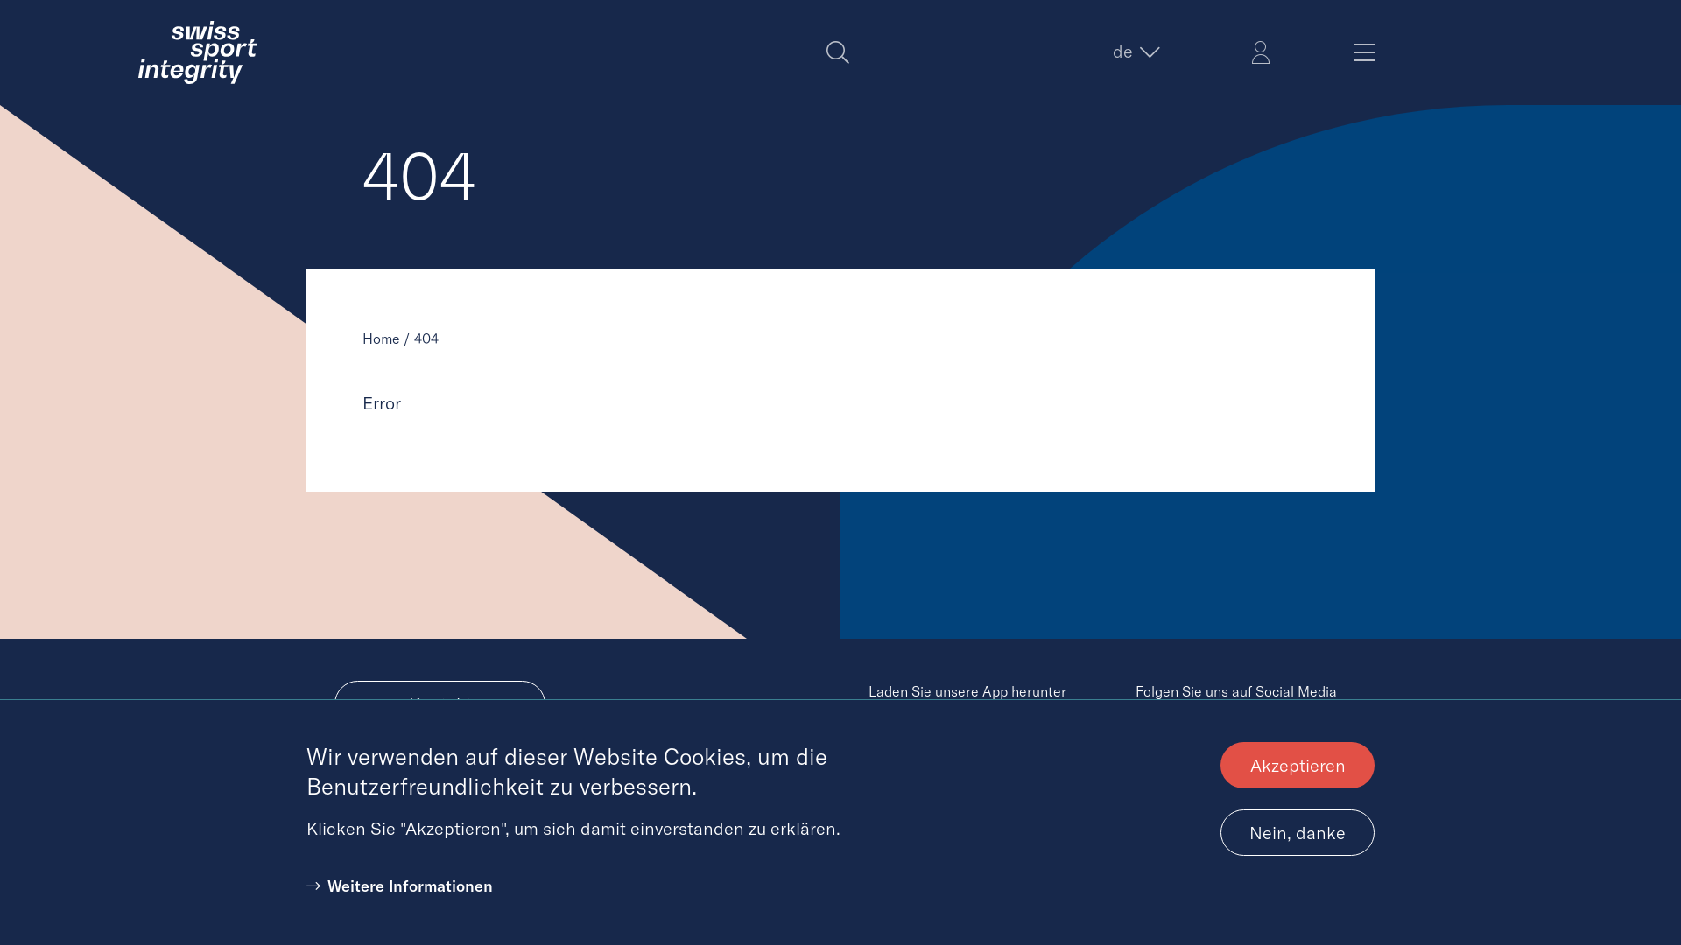  What do you see at coordinates (904, 892) in the screenshot?
I see `Impressum` at bounding box center [904, 892].